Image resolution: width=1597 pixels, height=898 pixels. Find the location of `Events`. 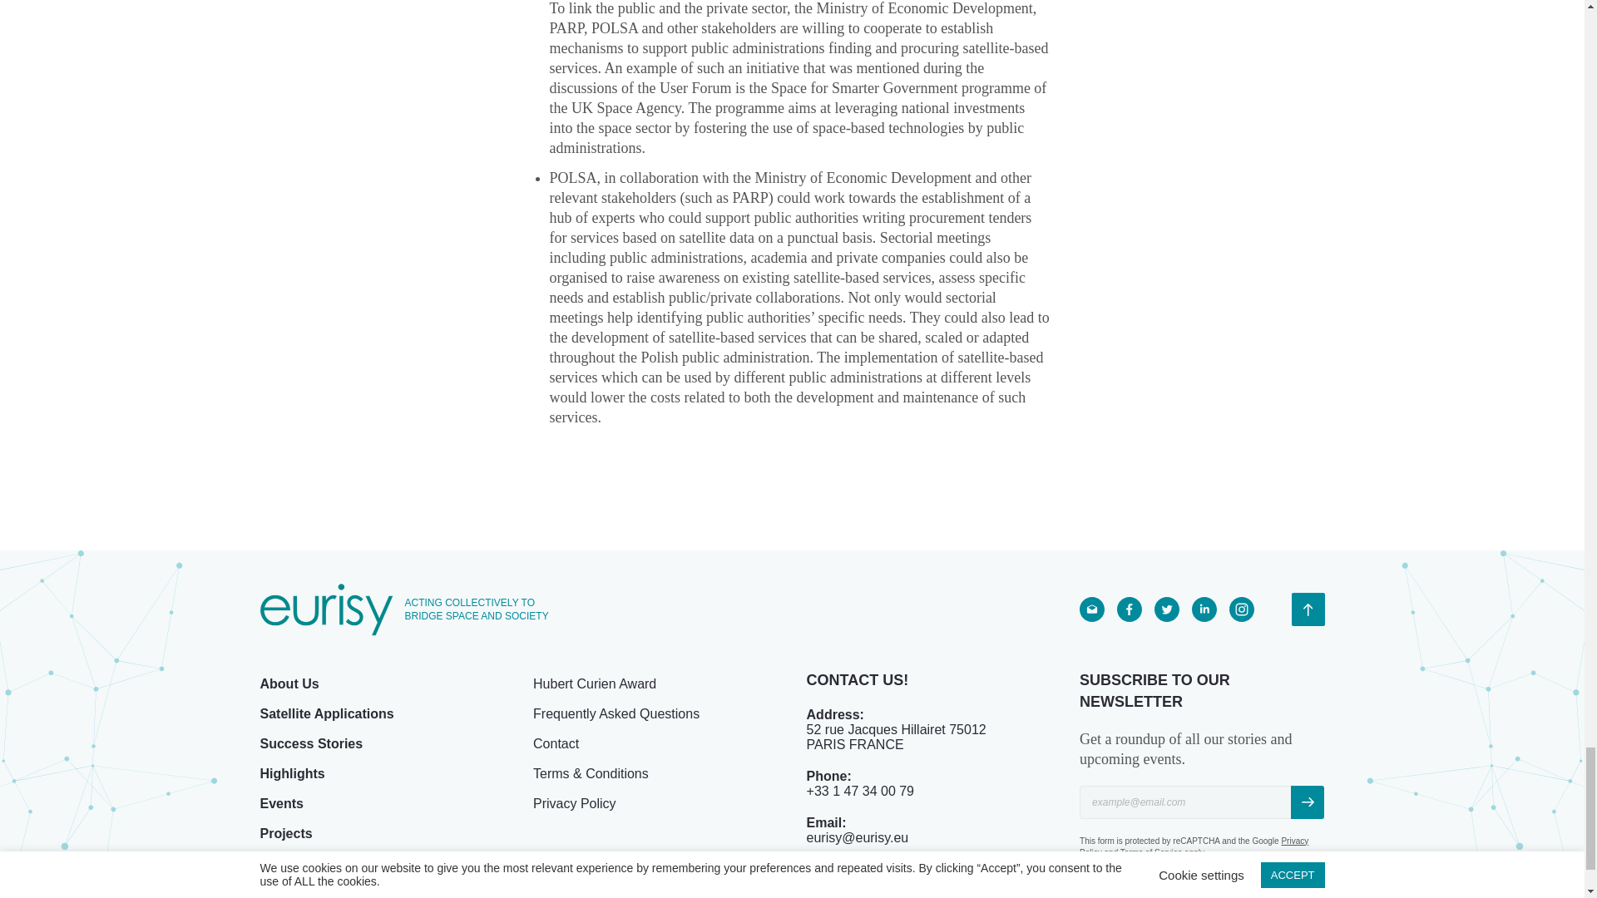

Events is located at coordinates (281, 803).